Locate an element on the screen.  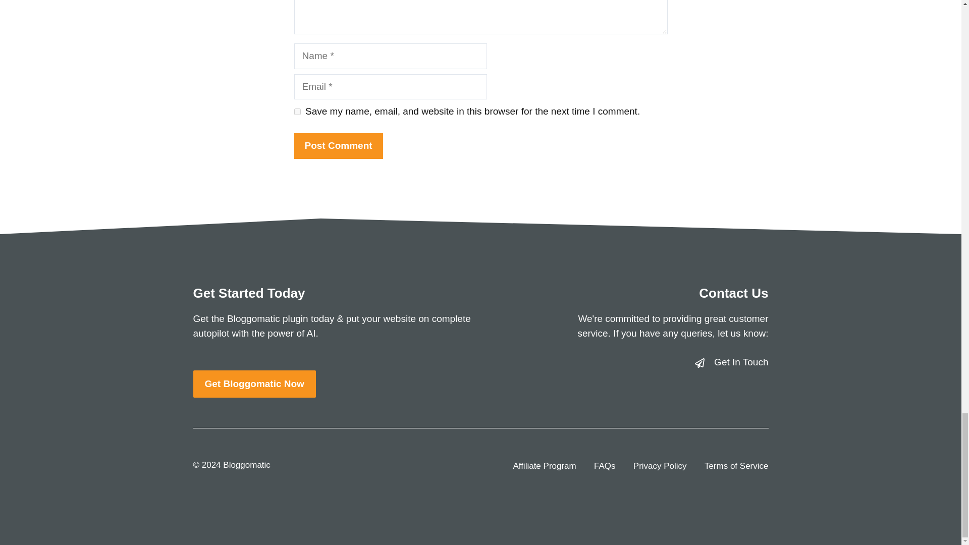
Get In Touch is located at coordinates (741, 362).